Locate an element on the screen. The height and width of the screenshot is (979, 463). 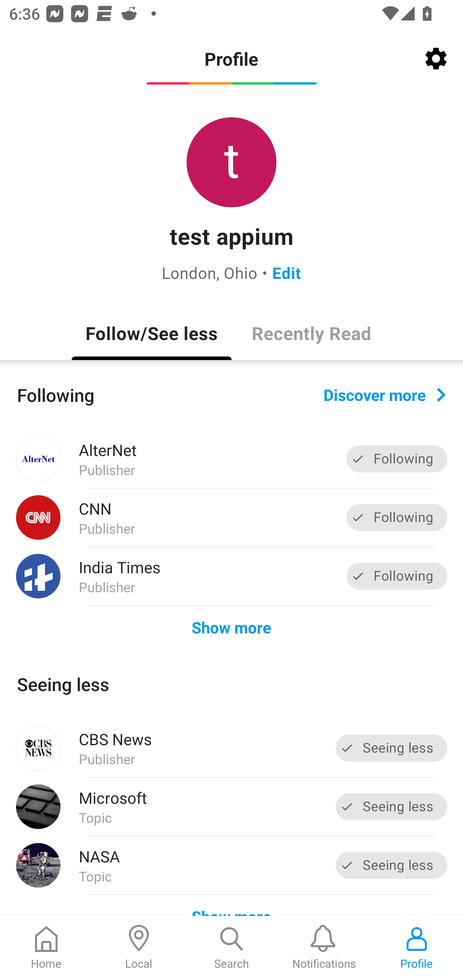
CBS News Publisher Seeing less is located at coordinates (232, 748).